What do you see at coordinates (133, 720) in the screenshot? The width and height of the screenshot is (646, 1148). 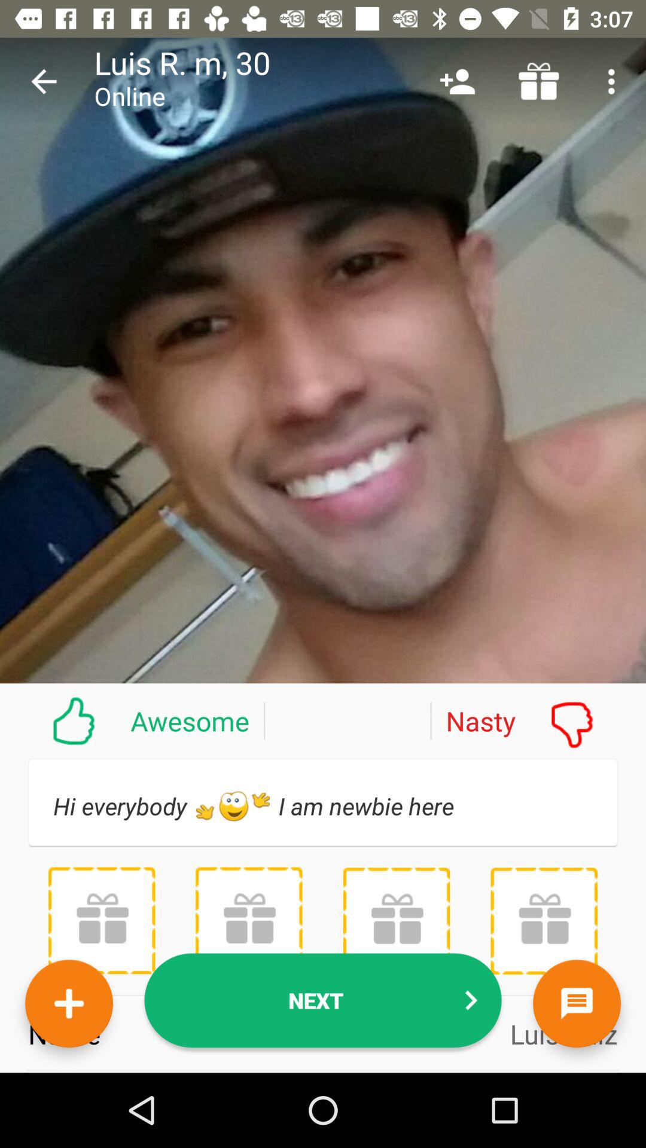 I see `click the icon above hi everybody h` at bounding box center [133, 720].